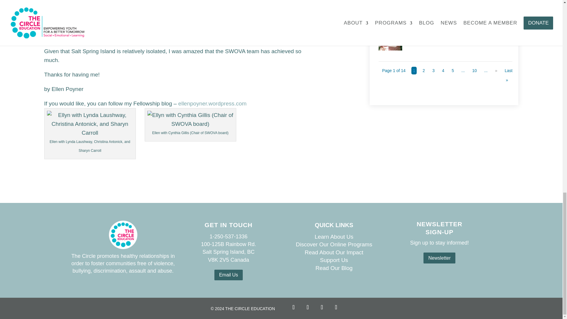 The image size is (567, 319). I want to click on Email Us, so click(228, 275).